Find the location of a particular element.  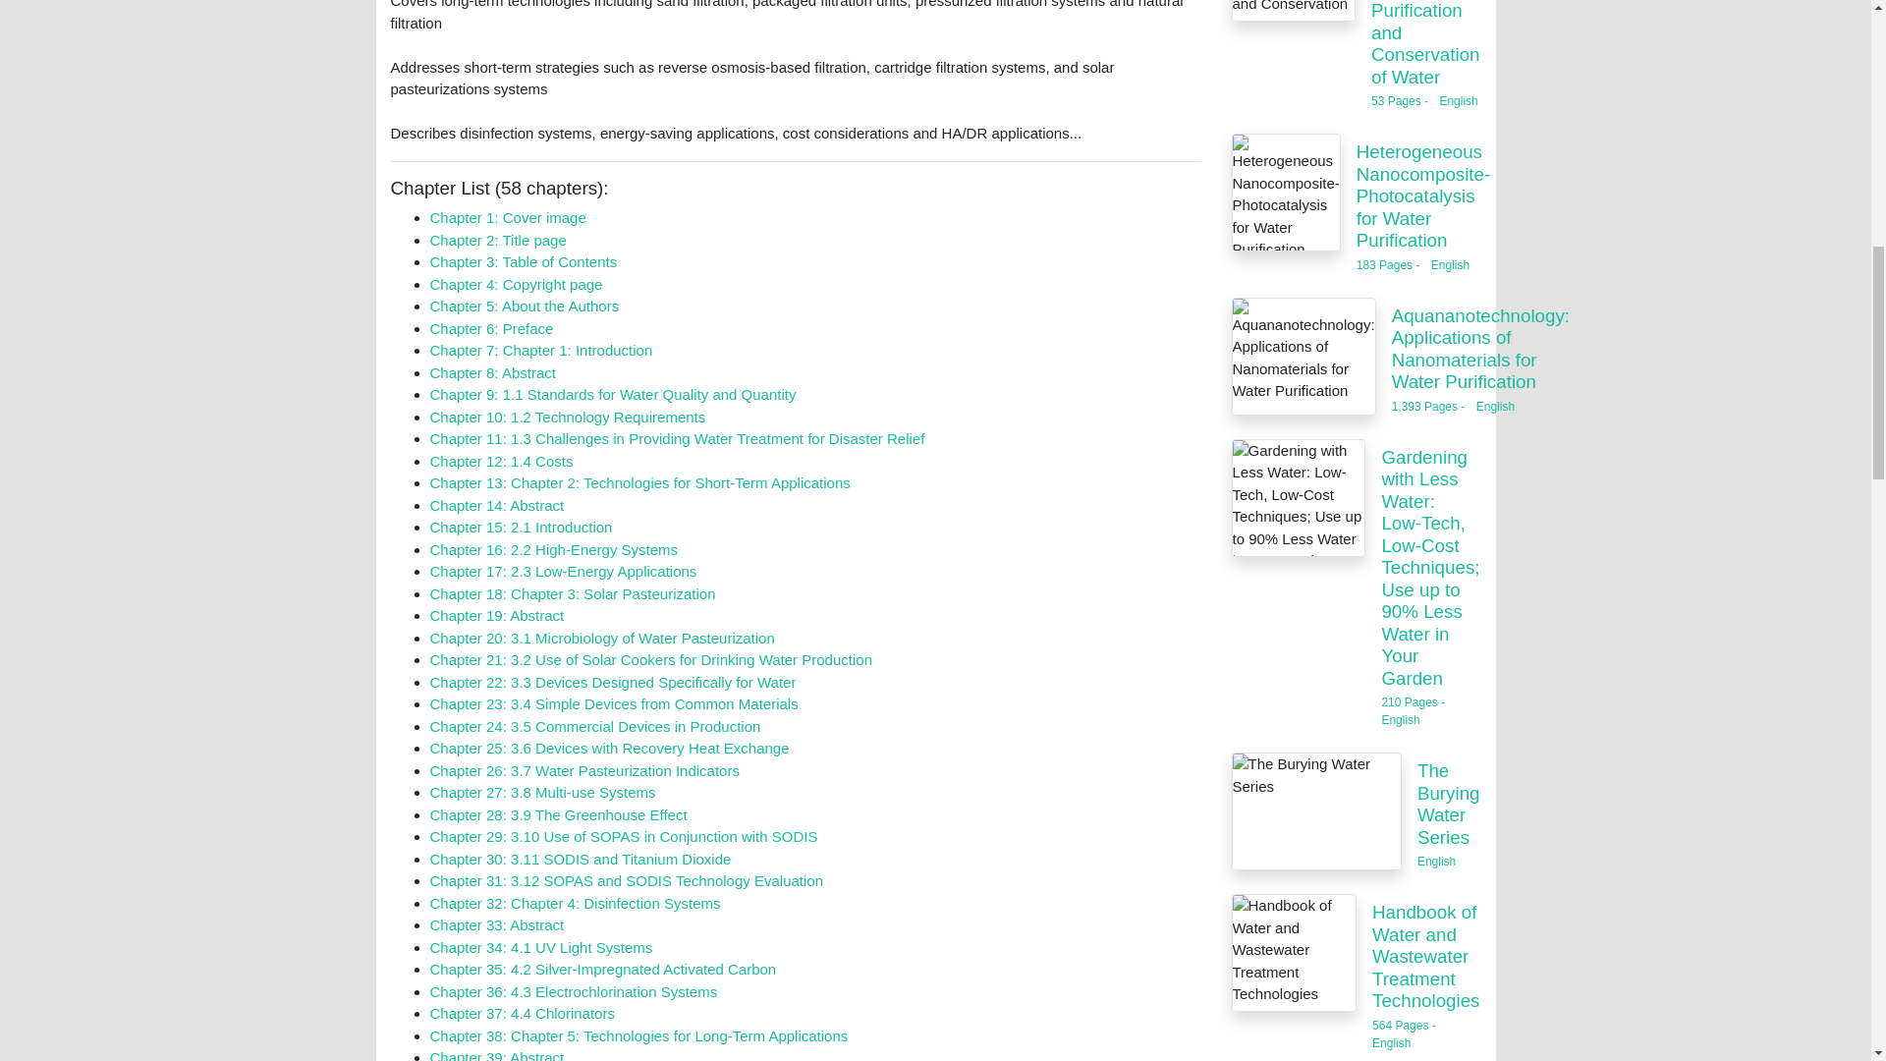

Chapter 5: About the Authors is located at coordinates (525, 306).